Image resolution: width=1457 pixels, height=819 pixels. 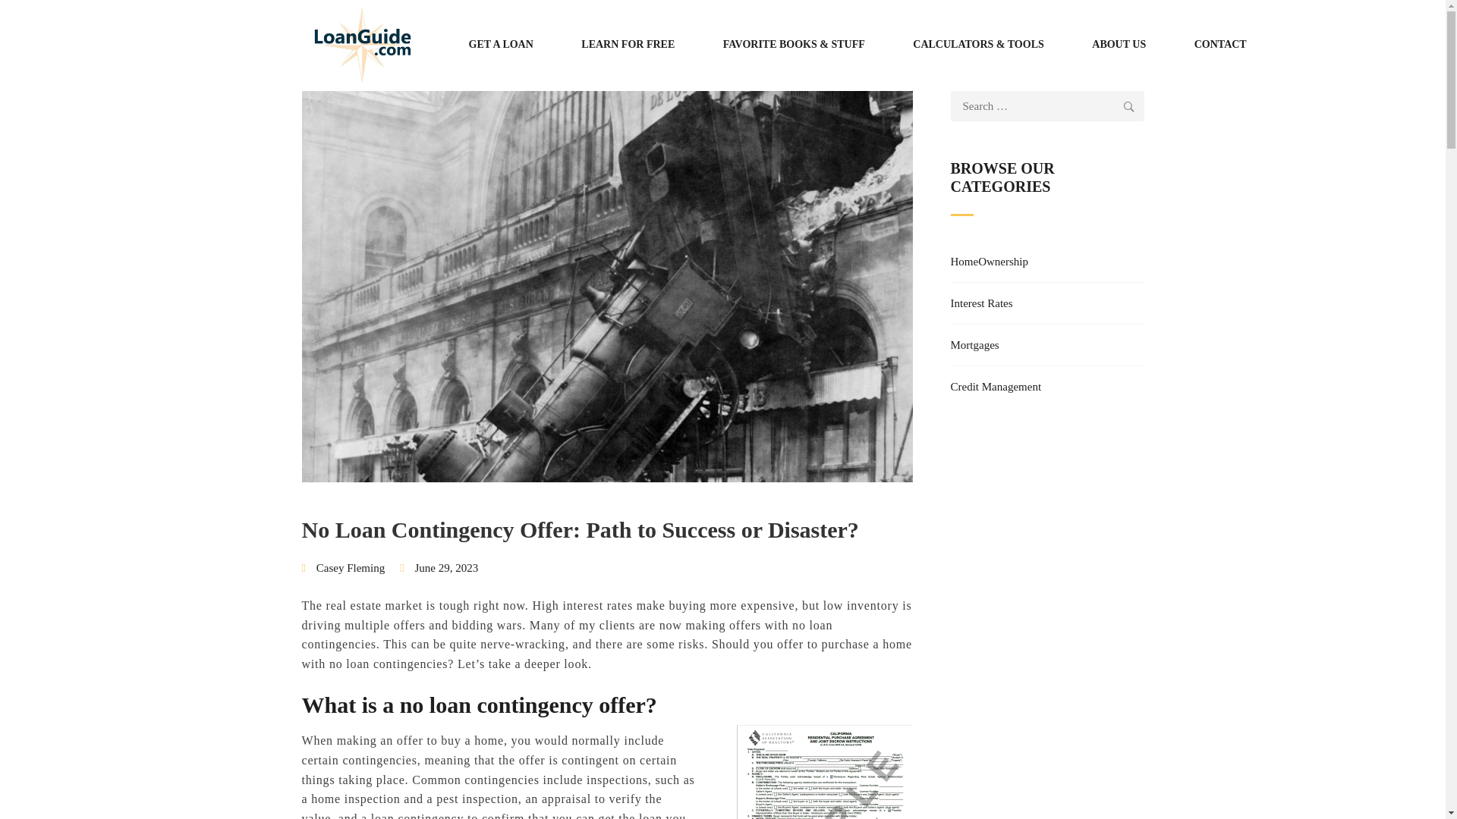 I want to click on CONTACT, so click(x=1220, y=45).